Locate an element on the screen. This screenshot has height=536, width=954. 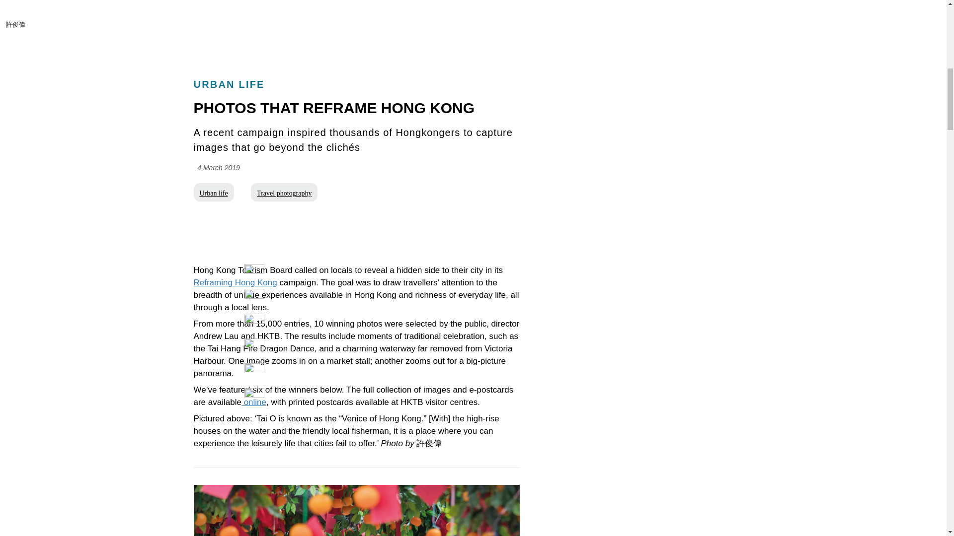
Urban life is located at coordinates (214, 193).